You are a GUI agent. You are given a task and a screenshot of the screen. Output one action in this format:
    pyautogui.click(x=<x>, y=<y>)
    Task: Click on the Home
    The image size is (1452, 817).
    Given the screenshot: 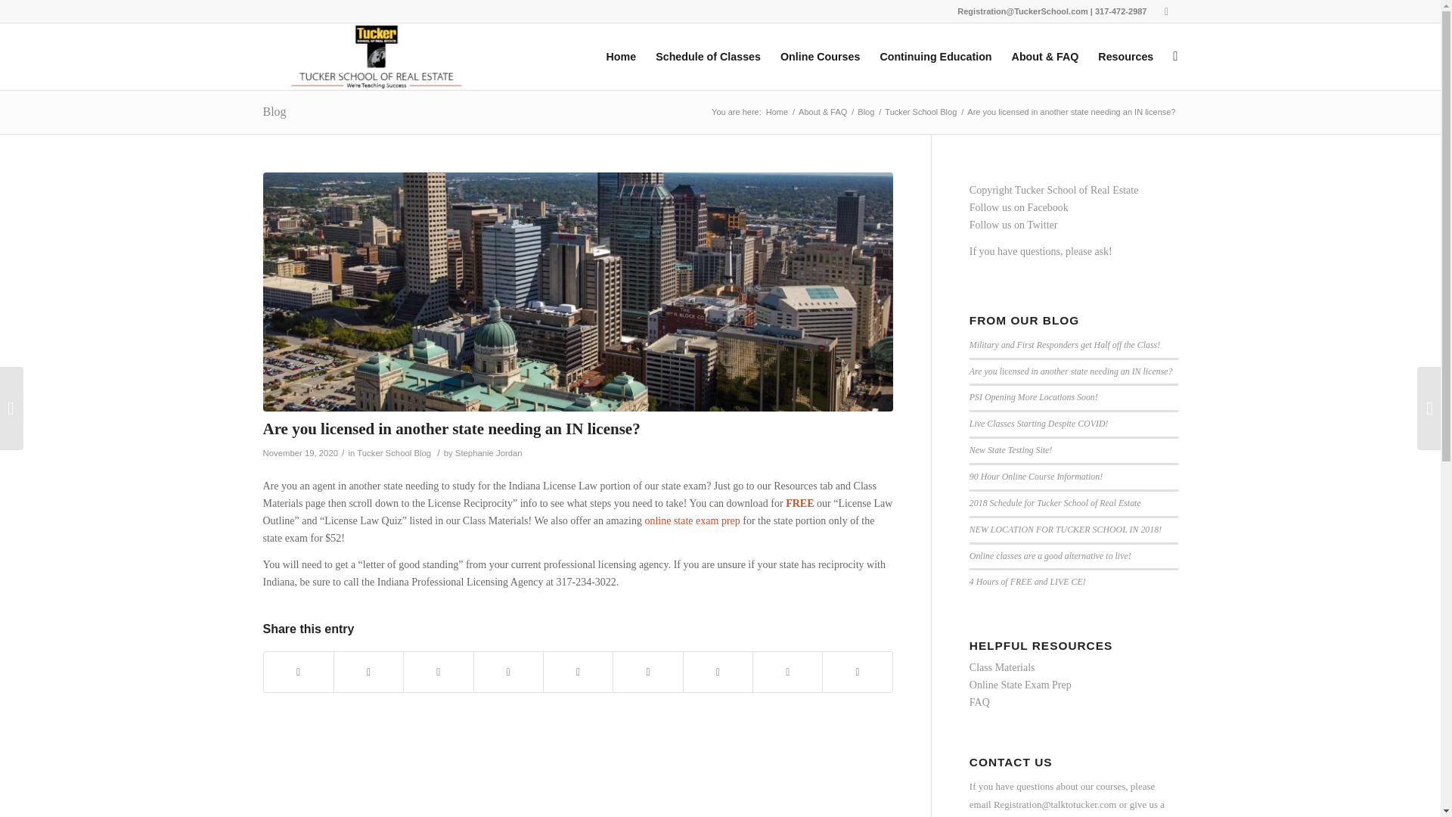 What is the action you would take?
    pyautogui.click(x=776, y=112)
    